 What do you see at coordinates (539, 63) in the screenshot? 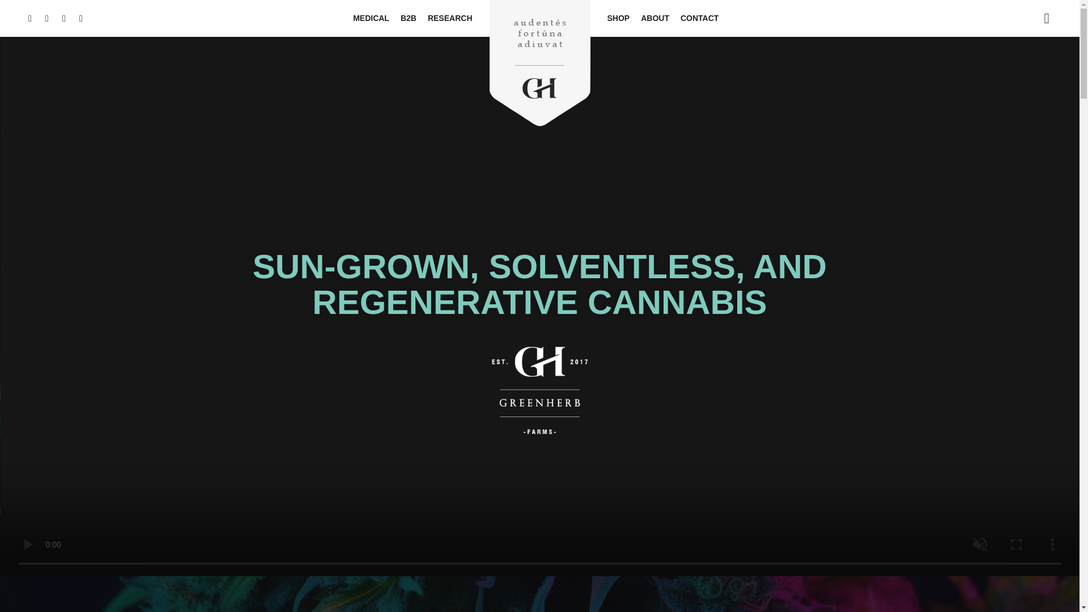
I see `Greenherb Farms` at bounding box center [539, 63].